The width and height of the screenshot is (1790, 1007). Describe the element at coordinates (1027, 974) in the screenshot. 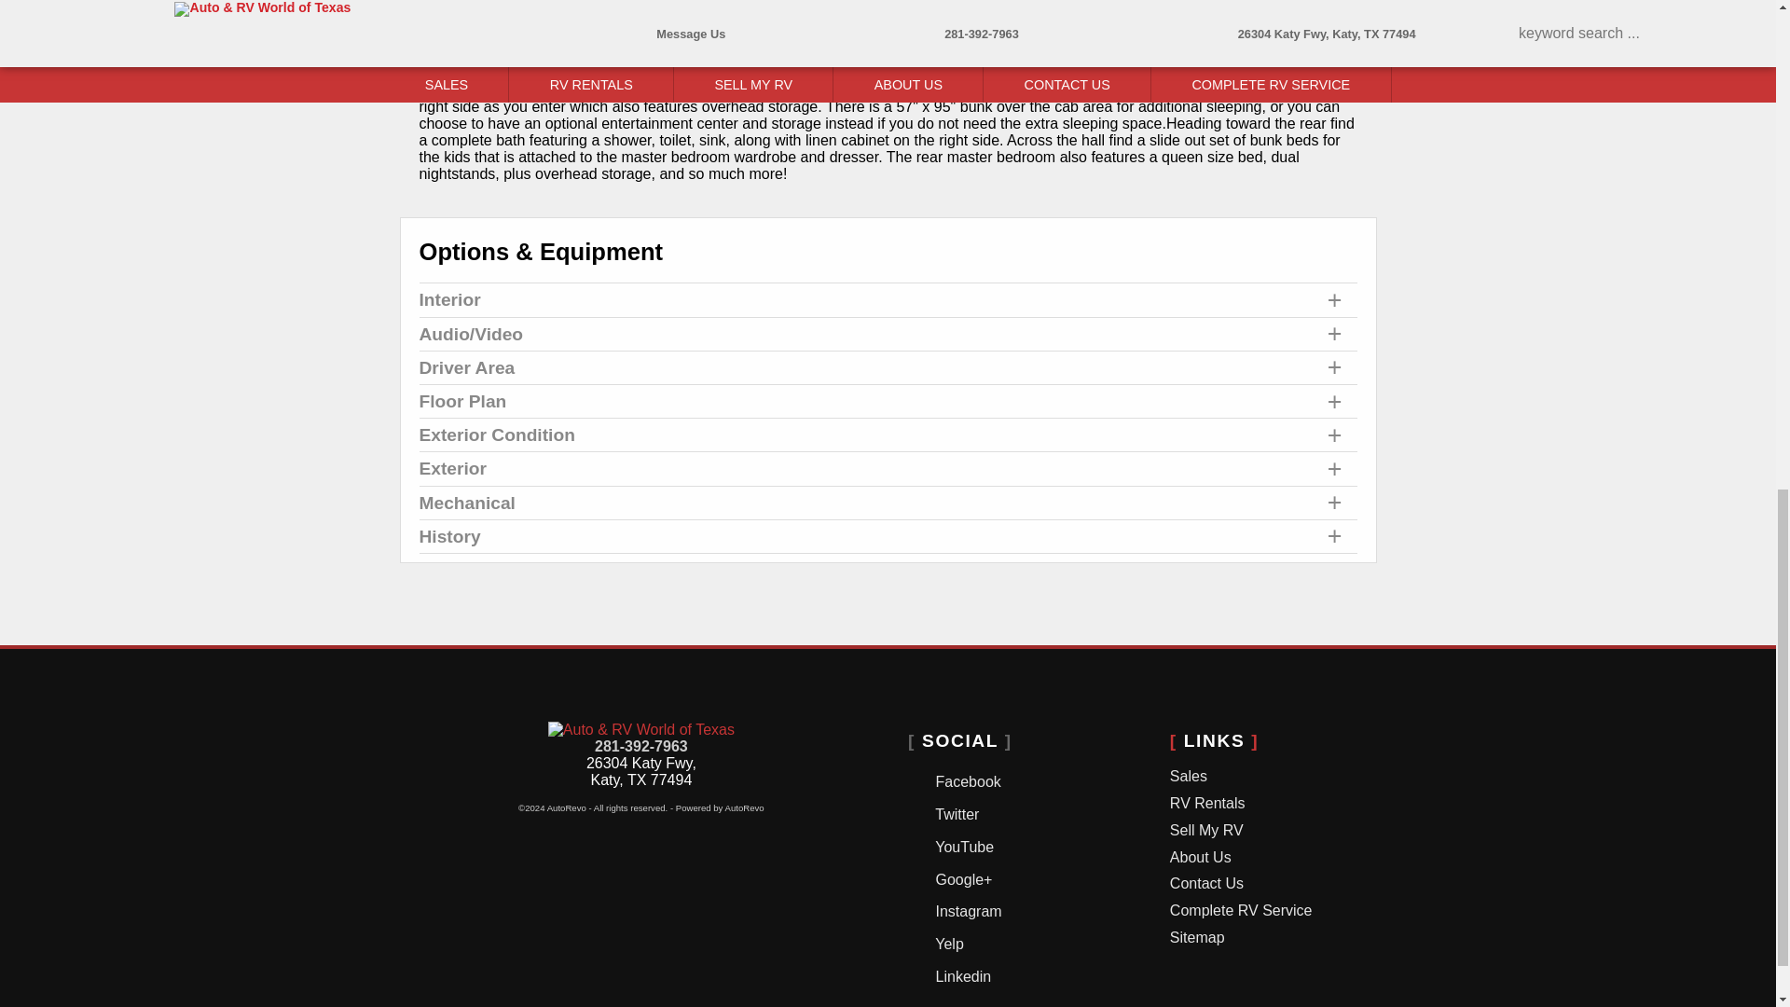

I see `Linkedin` at that location.